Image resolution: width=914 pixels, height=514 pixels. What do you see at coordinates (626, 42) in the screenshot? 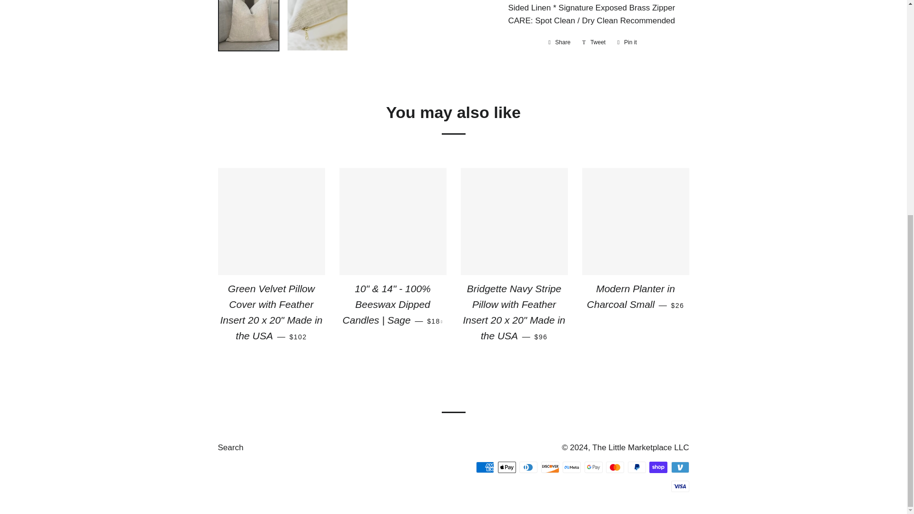
I see `Pin on Pinterest` at bounding box center [626, 42].